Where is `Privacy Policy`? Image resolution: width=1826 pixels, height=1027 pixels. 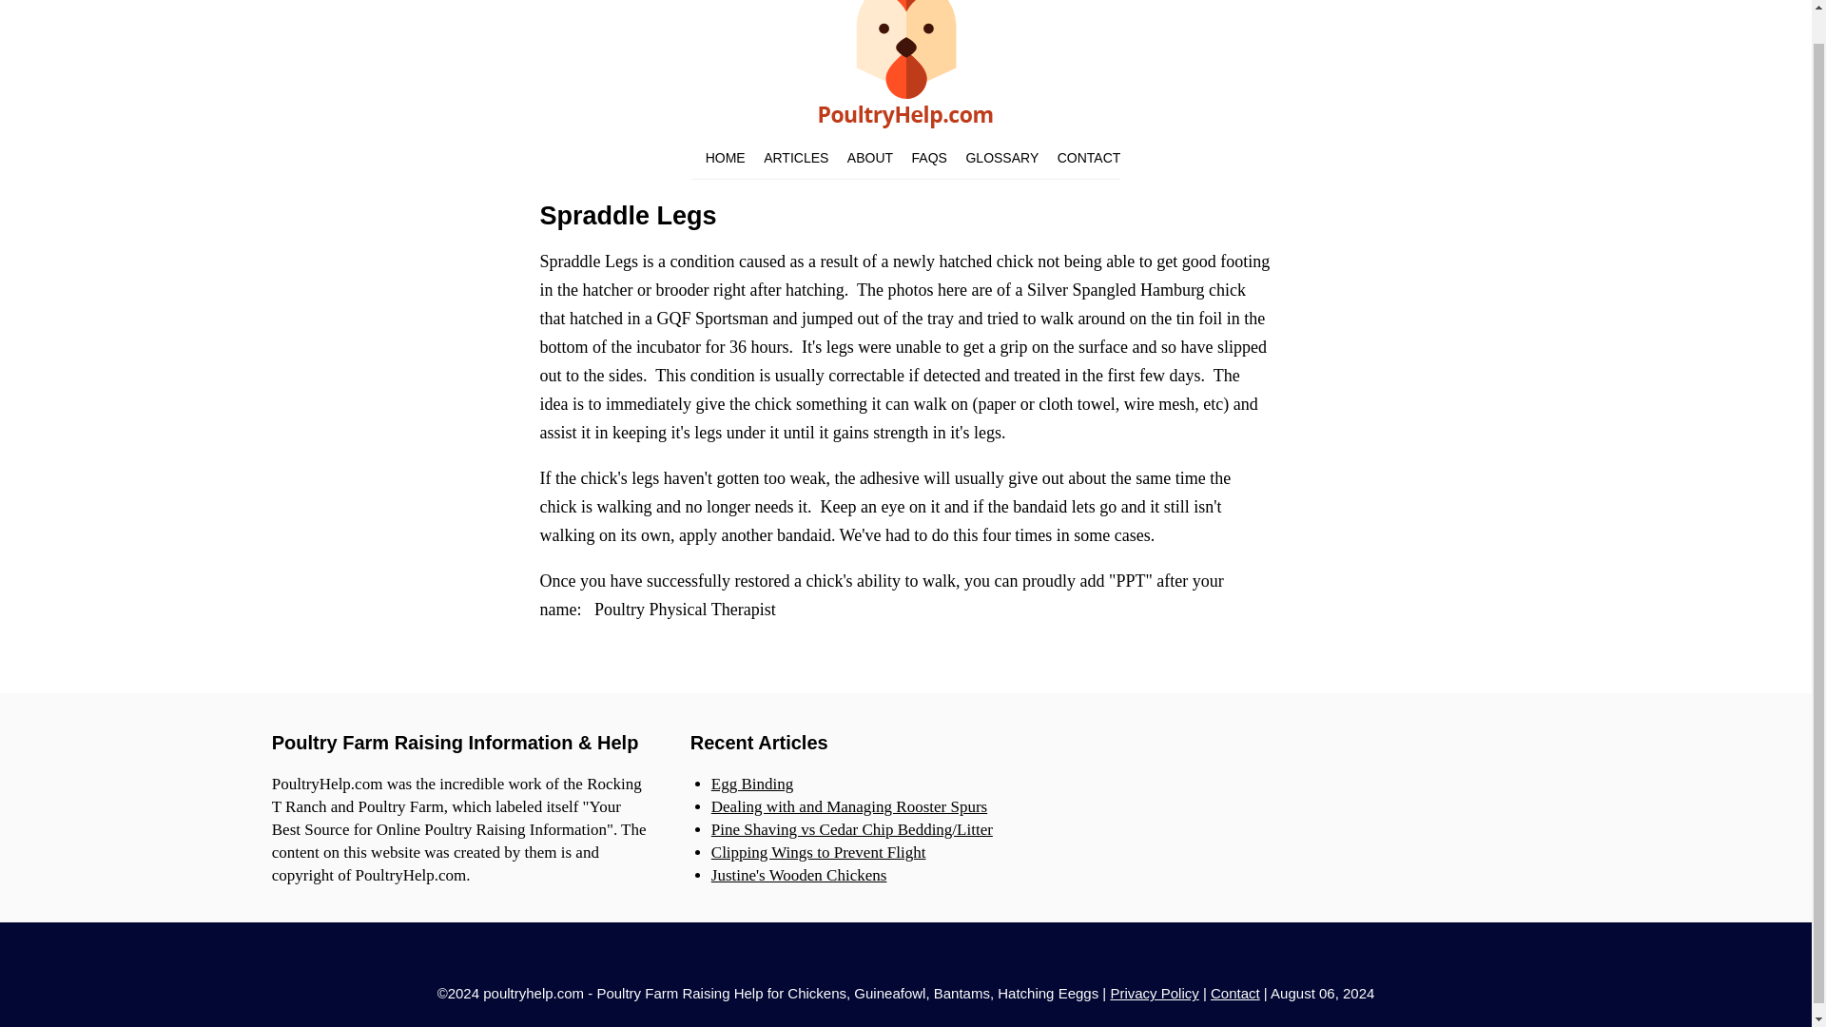
Privacy Policy is located at coordinates (1154, 993).